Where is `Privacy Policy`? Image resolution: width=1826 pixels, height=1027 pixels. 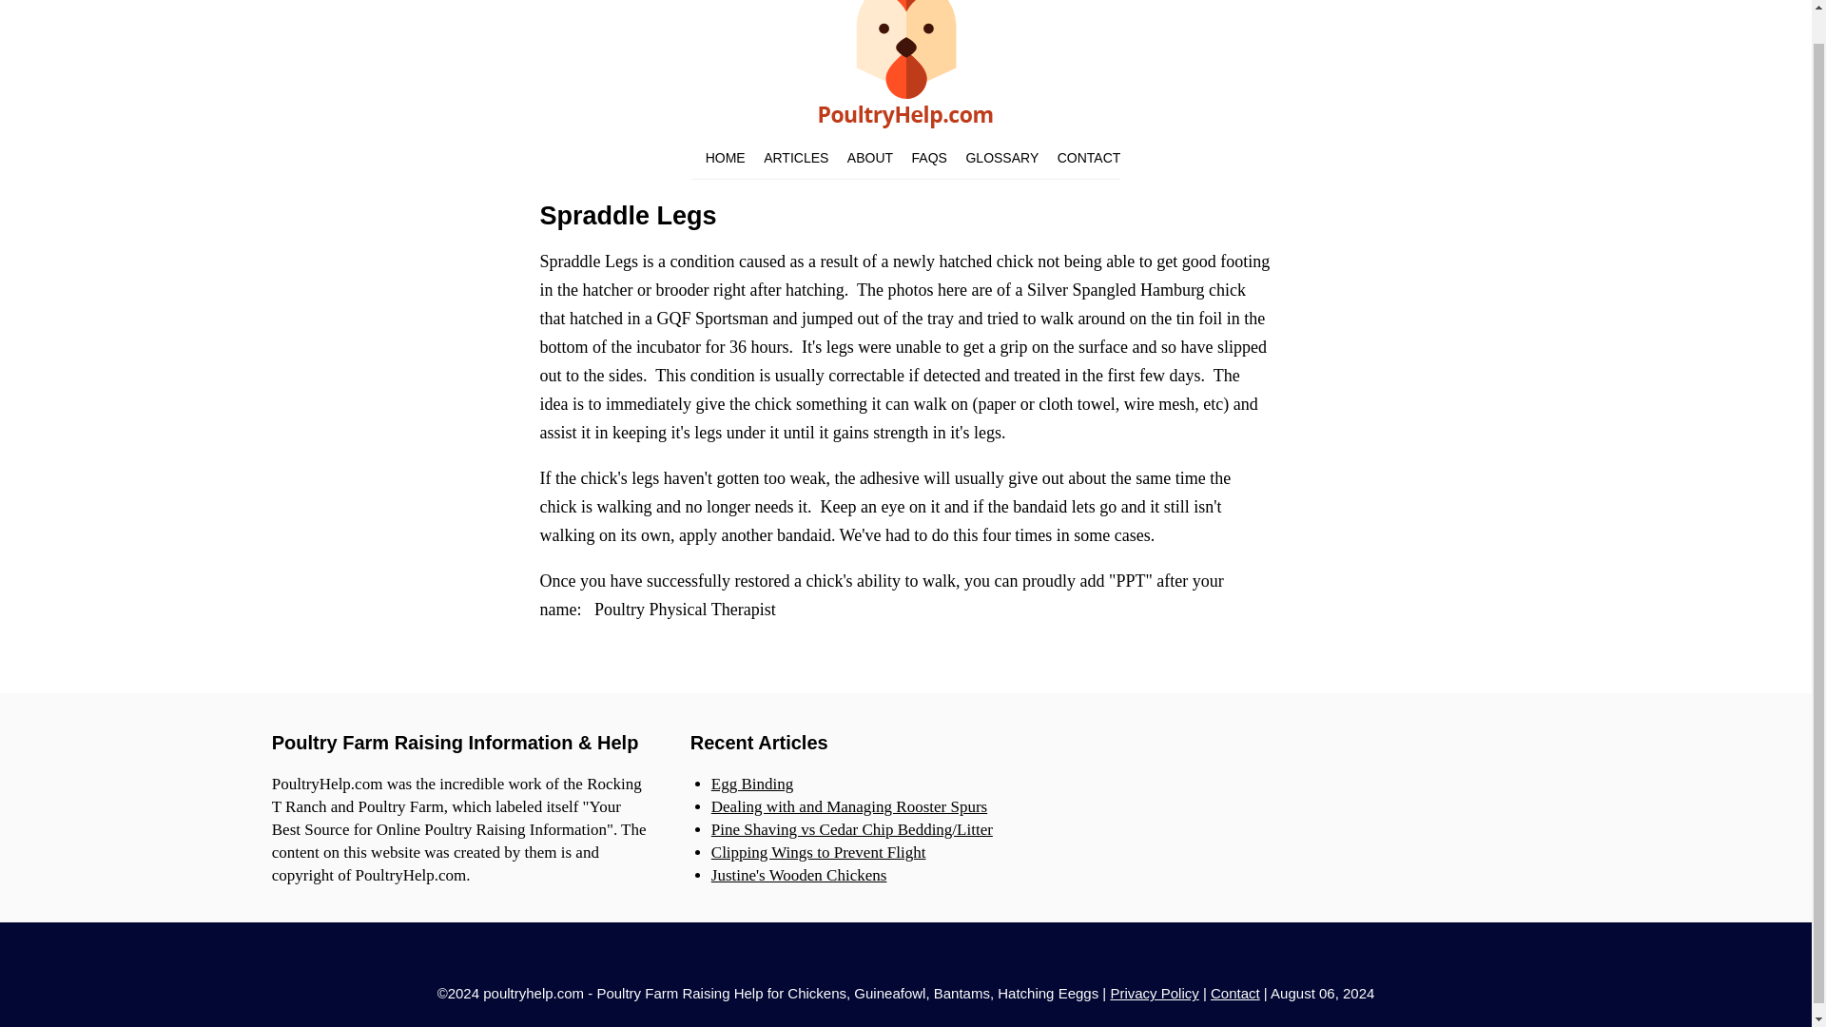
Privacy Policy is located at coordinates (1154, 993).